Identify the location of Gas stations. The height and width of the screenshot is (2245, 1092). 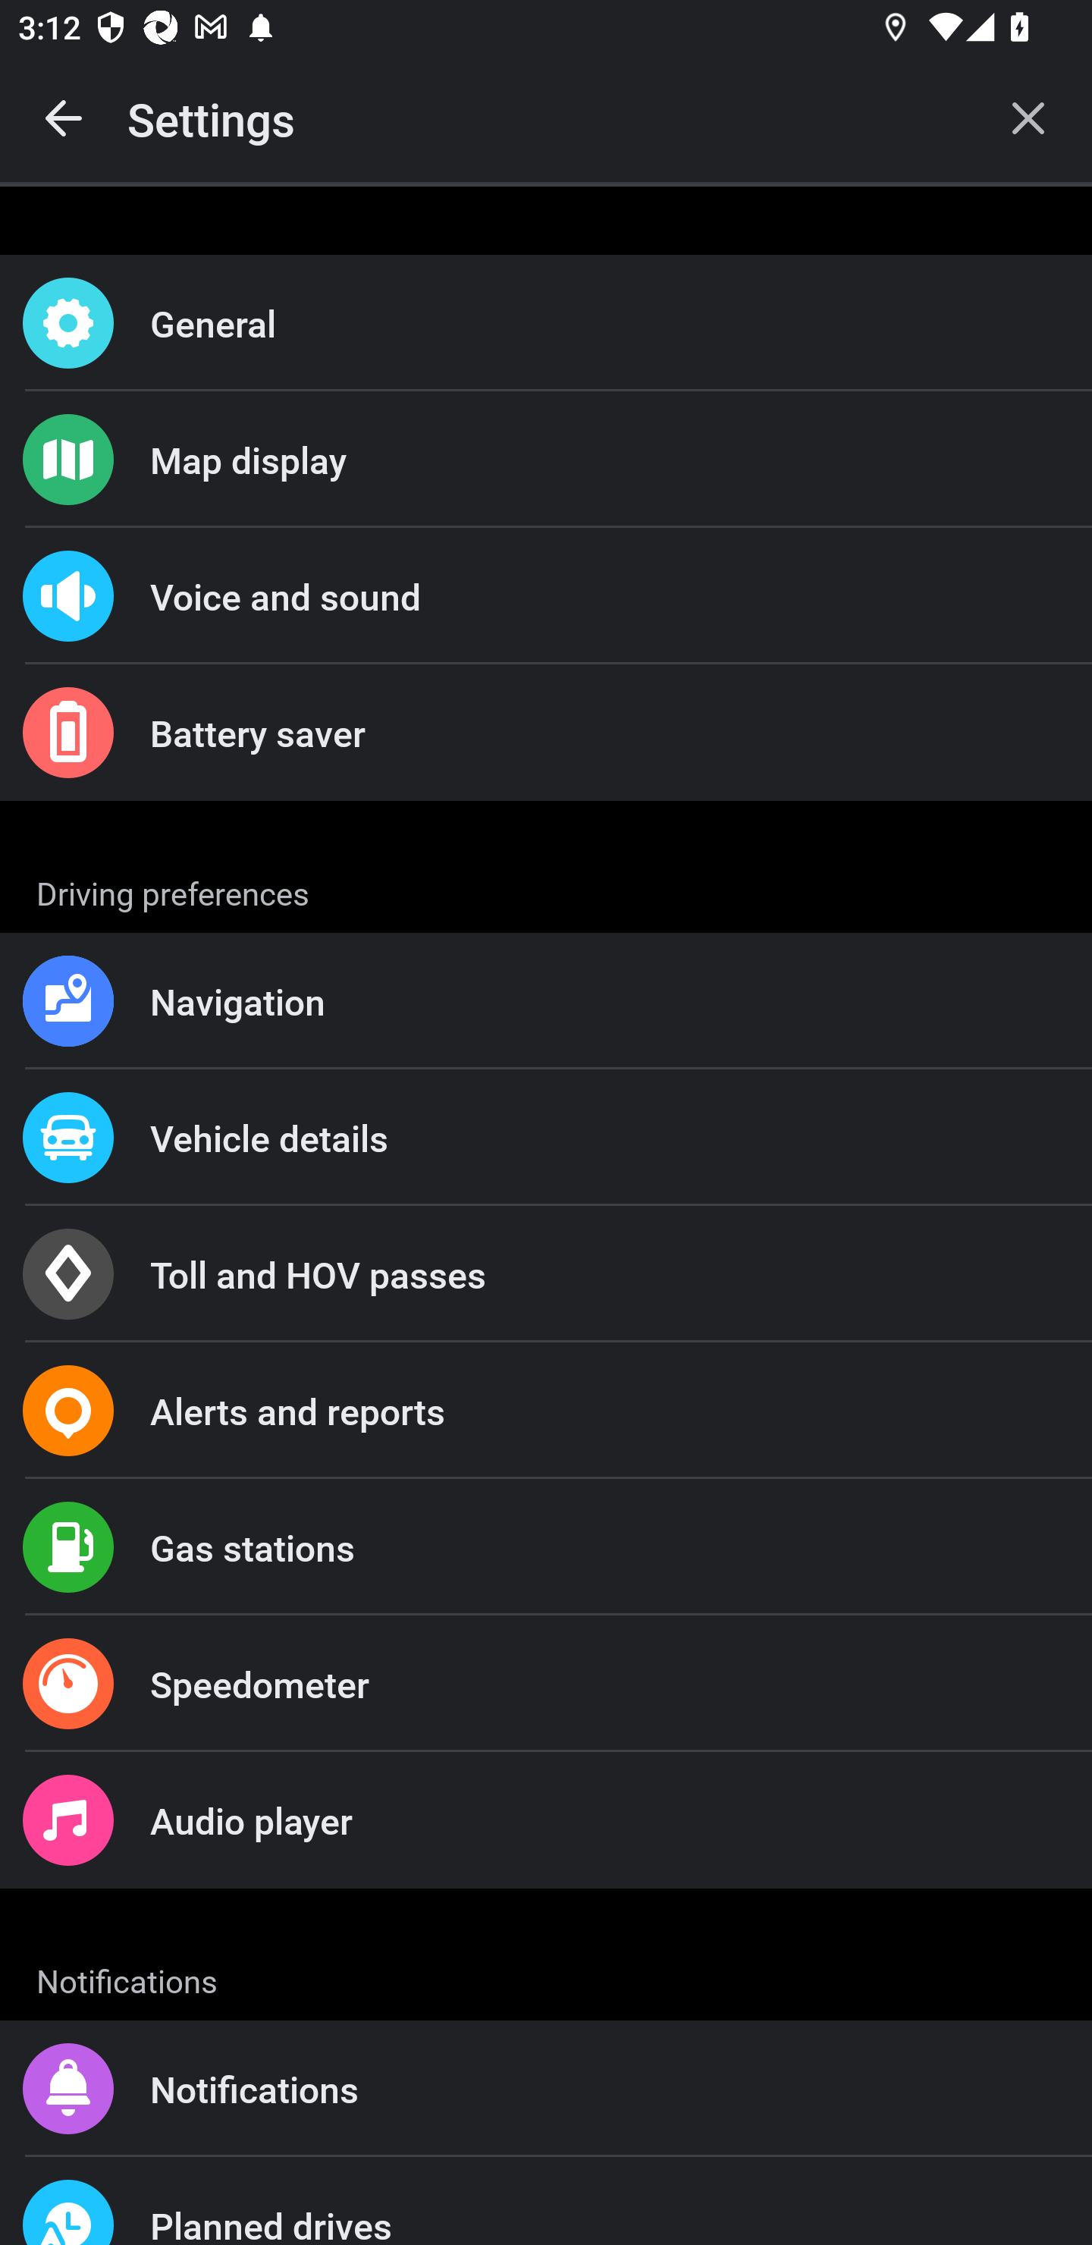
(546, 1547).